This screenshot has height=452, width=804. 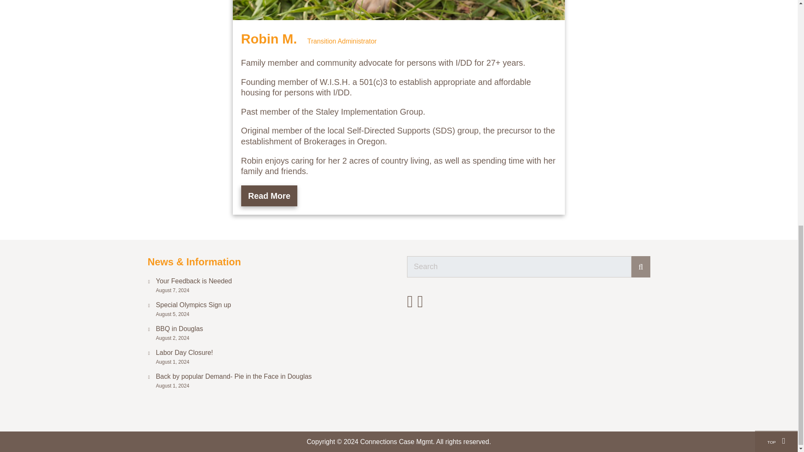 I want to click on Permalink to Robin M., so click(x=271, y=39).